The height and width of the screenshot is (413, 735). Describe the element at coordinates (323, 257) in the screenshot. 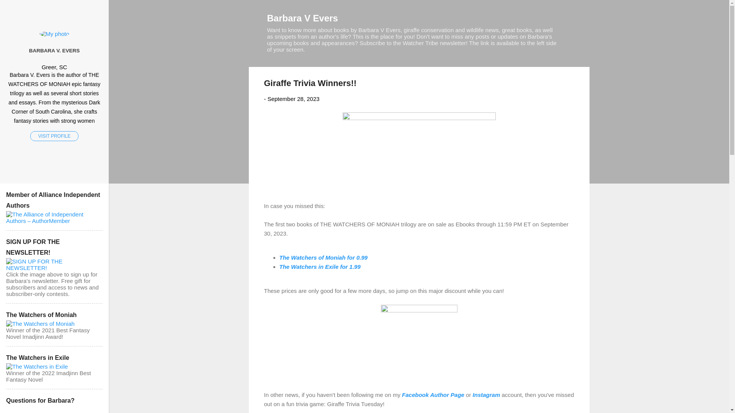

I see `The Watchers of Moniah for 0.99` at that location.